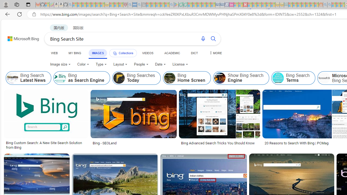  I want to click on Dropdown Menu, so click(215, 53).